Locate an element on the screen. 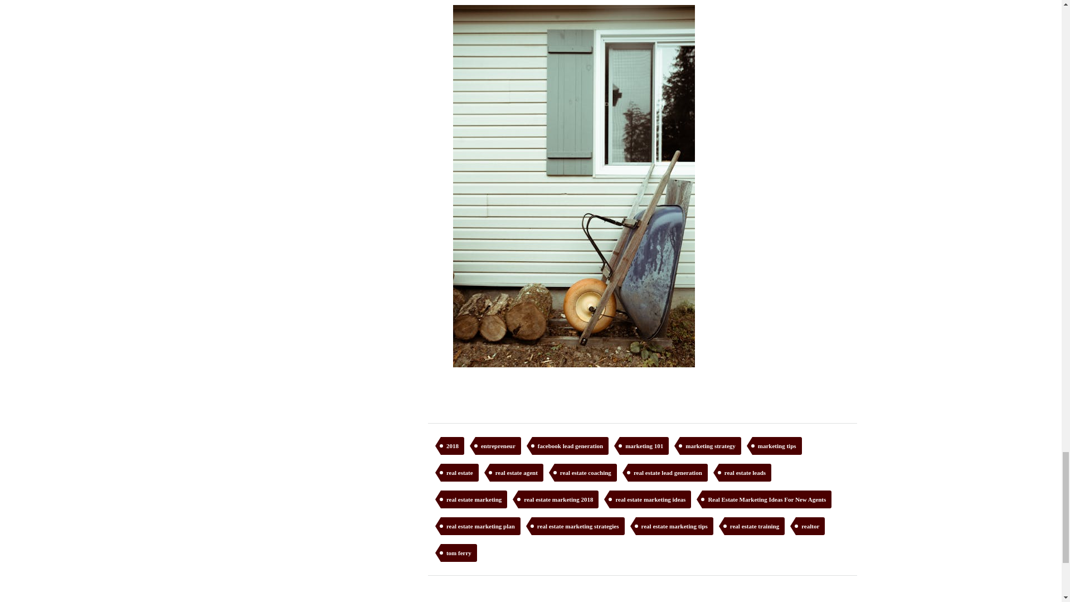 The height and width of the screenshot is (602, 1070). facebook lead generation is located at coordinates (570, 446).